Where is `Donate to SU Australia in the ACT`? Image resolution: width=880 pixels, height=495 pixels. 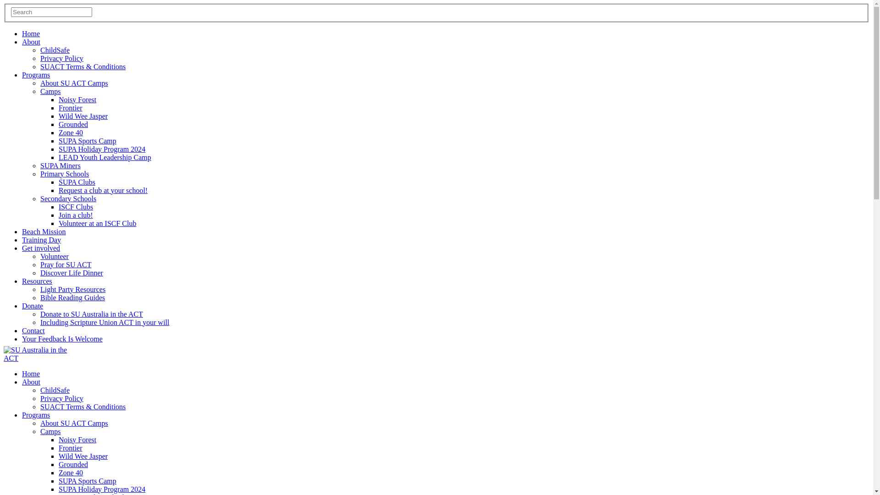
Donate to SU Australia in the ACT is located at coordinates (92, 314).